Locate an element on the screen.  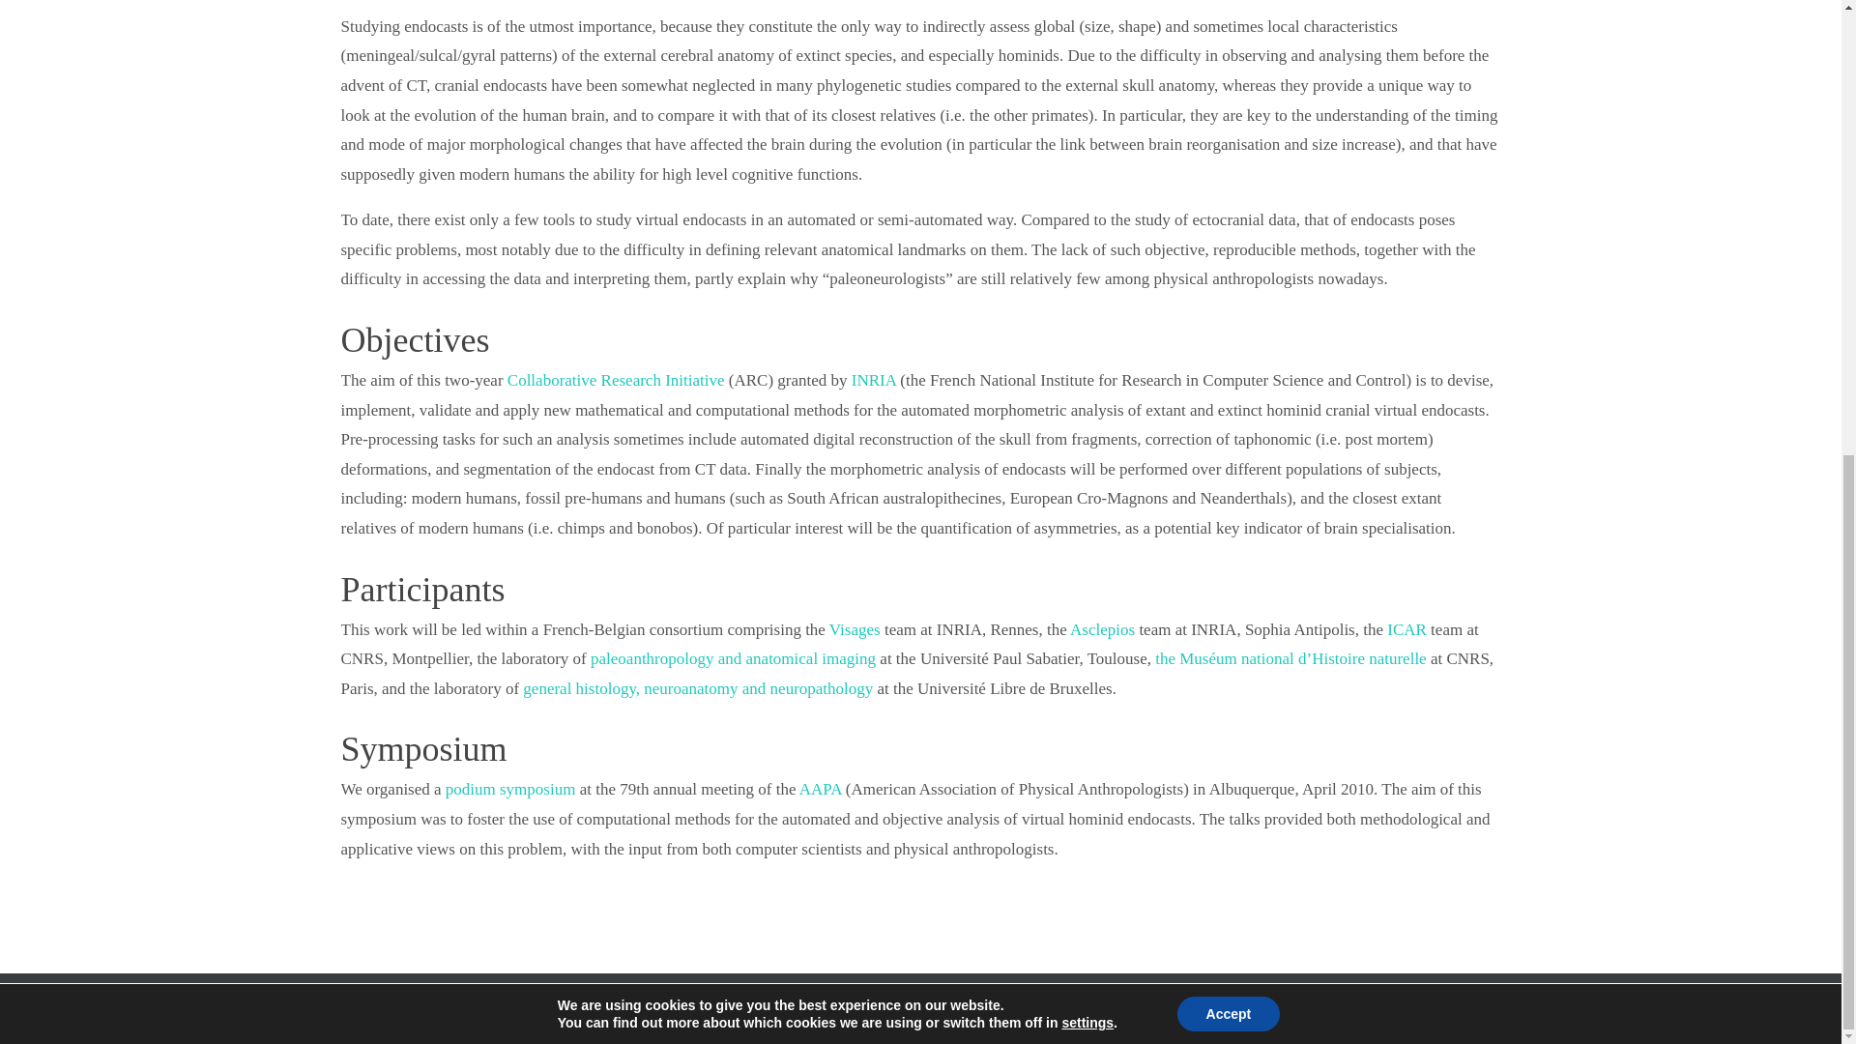
Visages is located at coordinates (855, 628).